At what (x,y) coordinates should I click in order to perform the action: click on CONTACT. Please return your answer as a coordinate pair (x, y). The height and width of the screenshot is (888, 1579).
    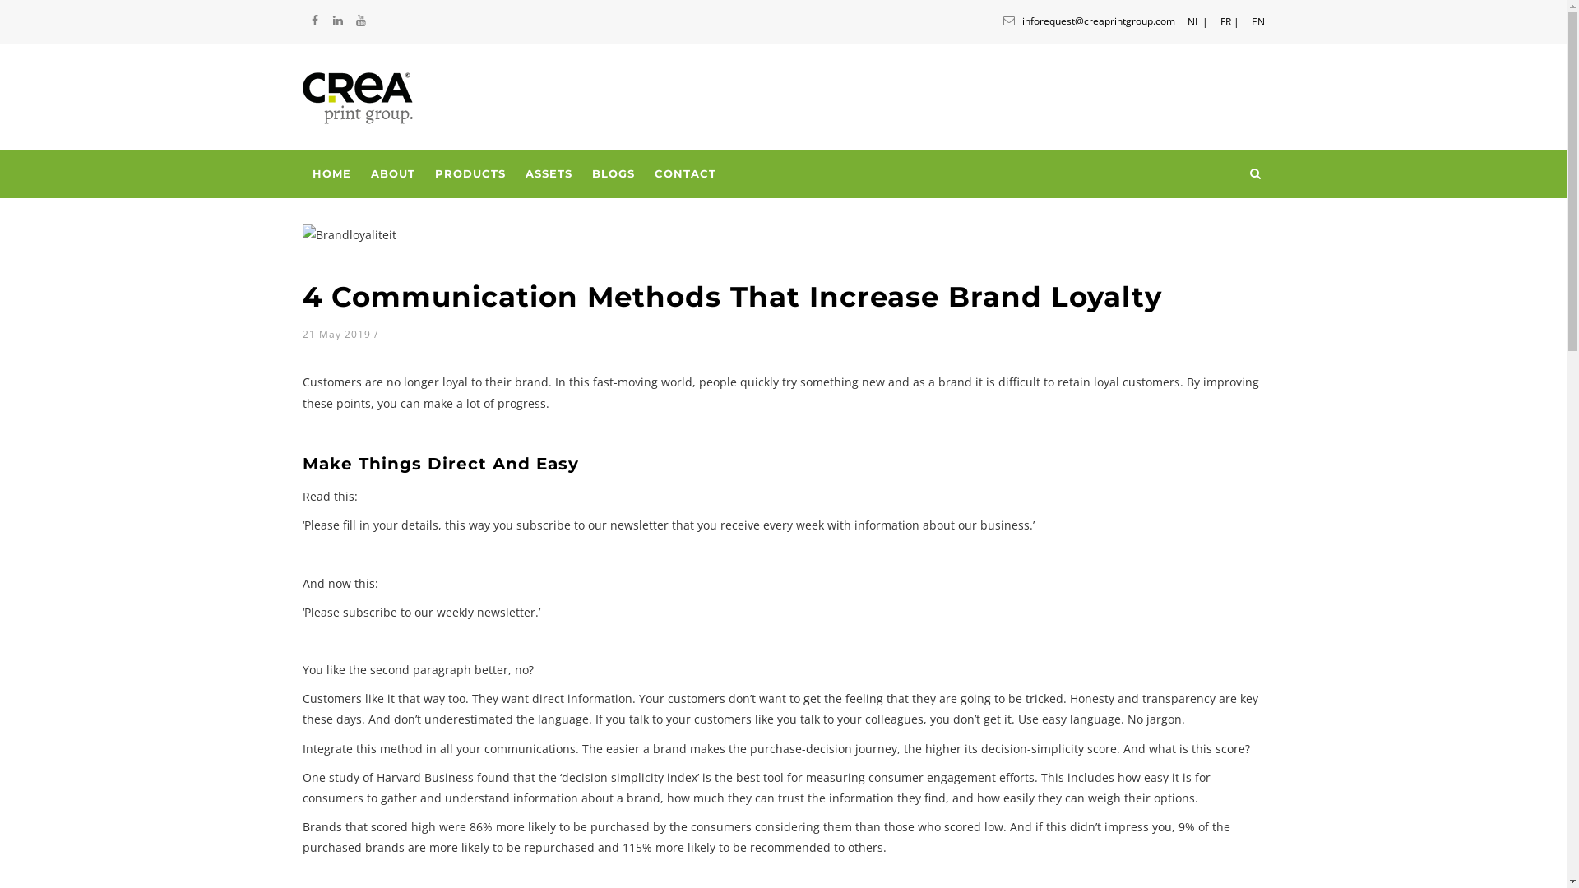
    Looking at the image, I should click on (686, 174).